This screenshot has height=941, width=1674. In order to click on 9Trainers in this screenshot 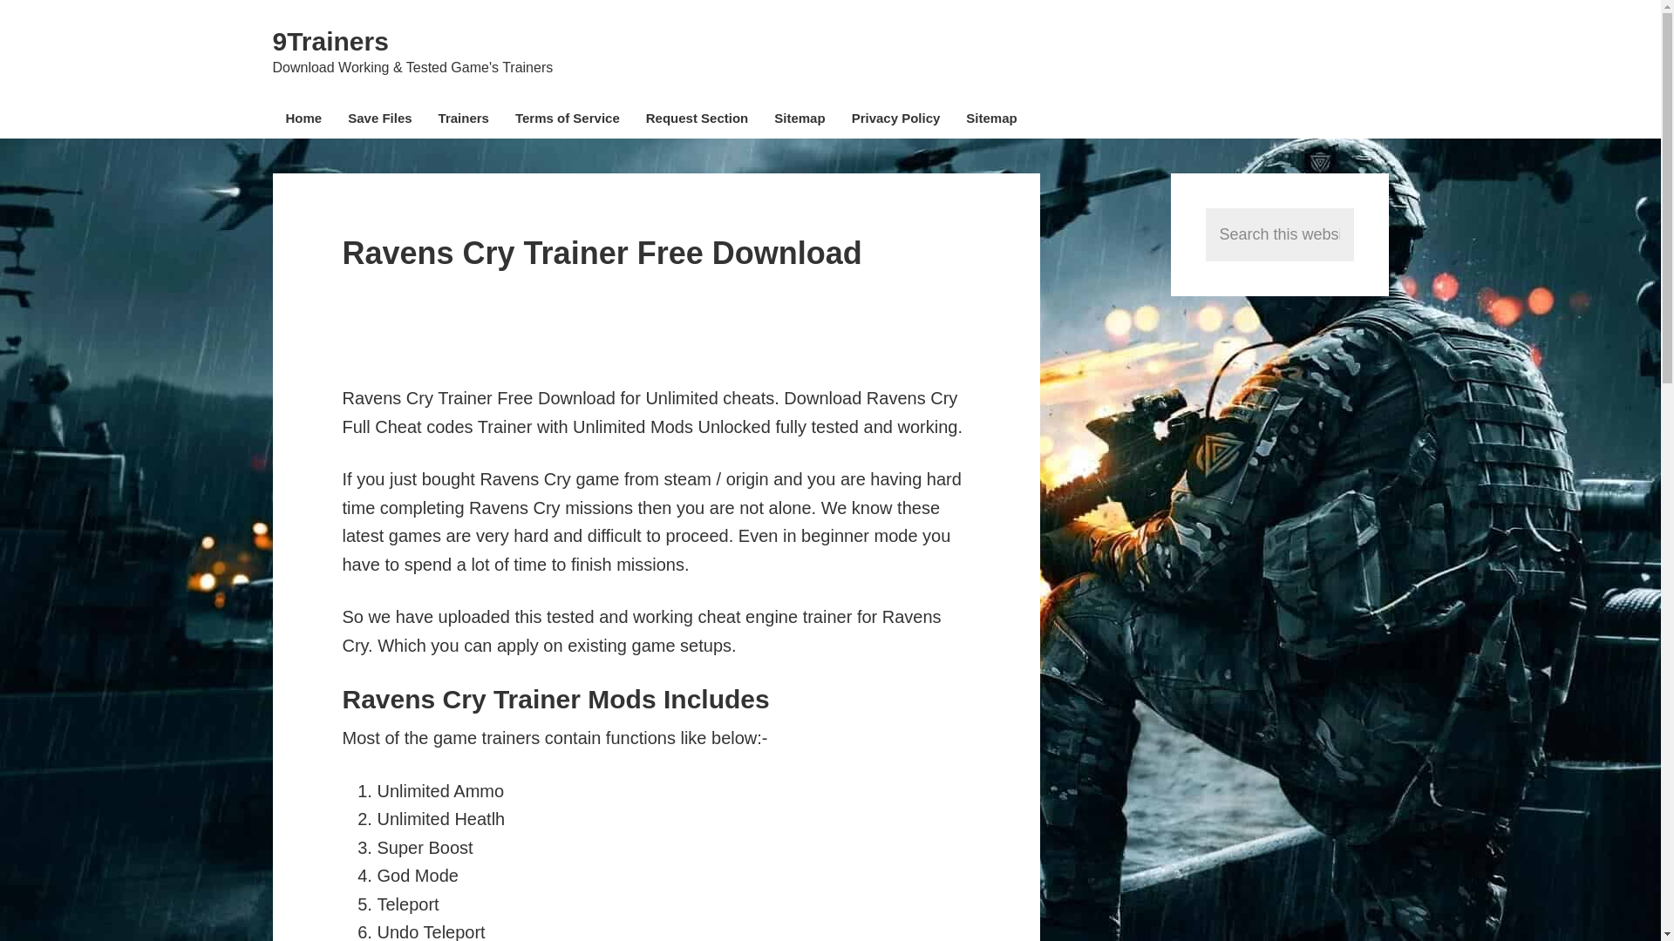, I will do `click(330, 41)`.